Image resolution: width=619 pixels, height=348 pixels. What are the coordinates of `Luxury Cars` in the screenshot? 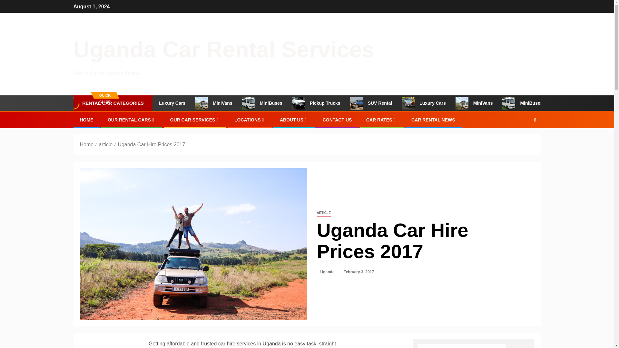 It's located at (182, 103).